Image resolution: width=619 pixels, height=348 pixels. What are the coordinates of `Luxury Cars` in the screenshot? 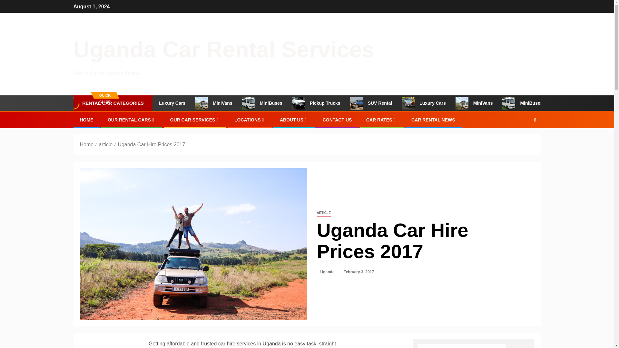 It's located at (182, 103).